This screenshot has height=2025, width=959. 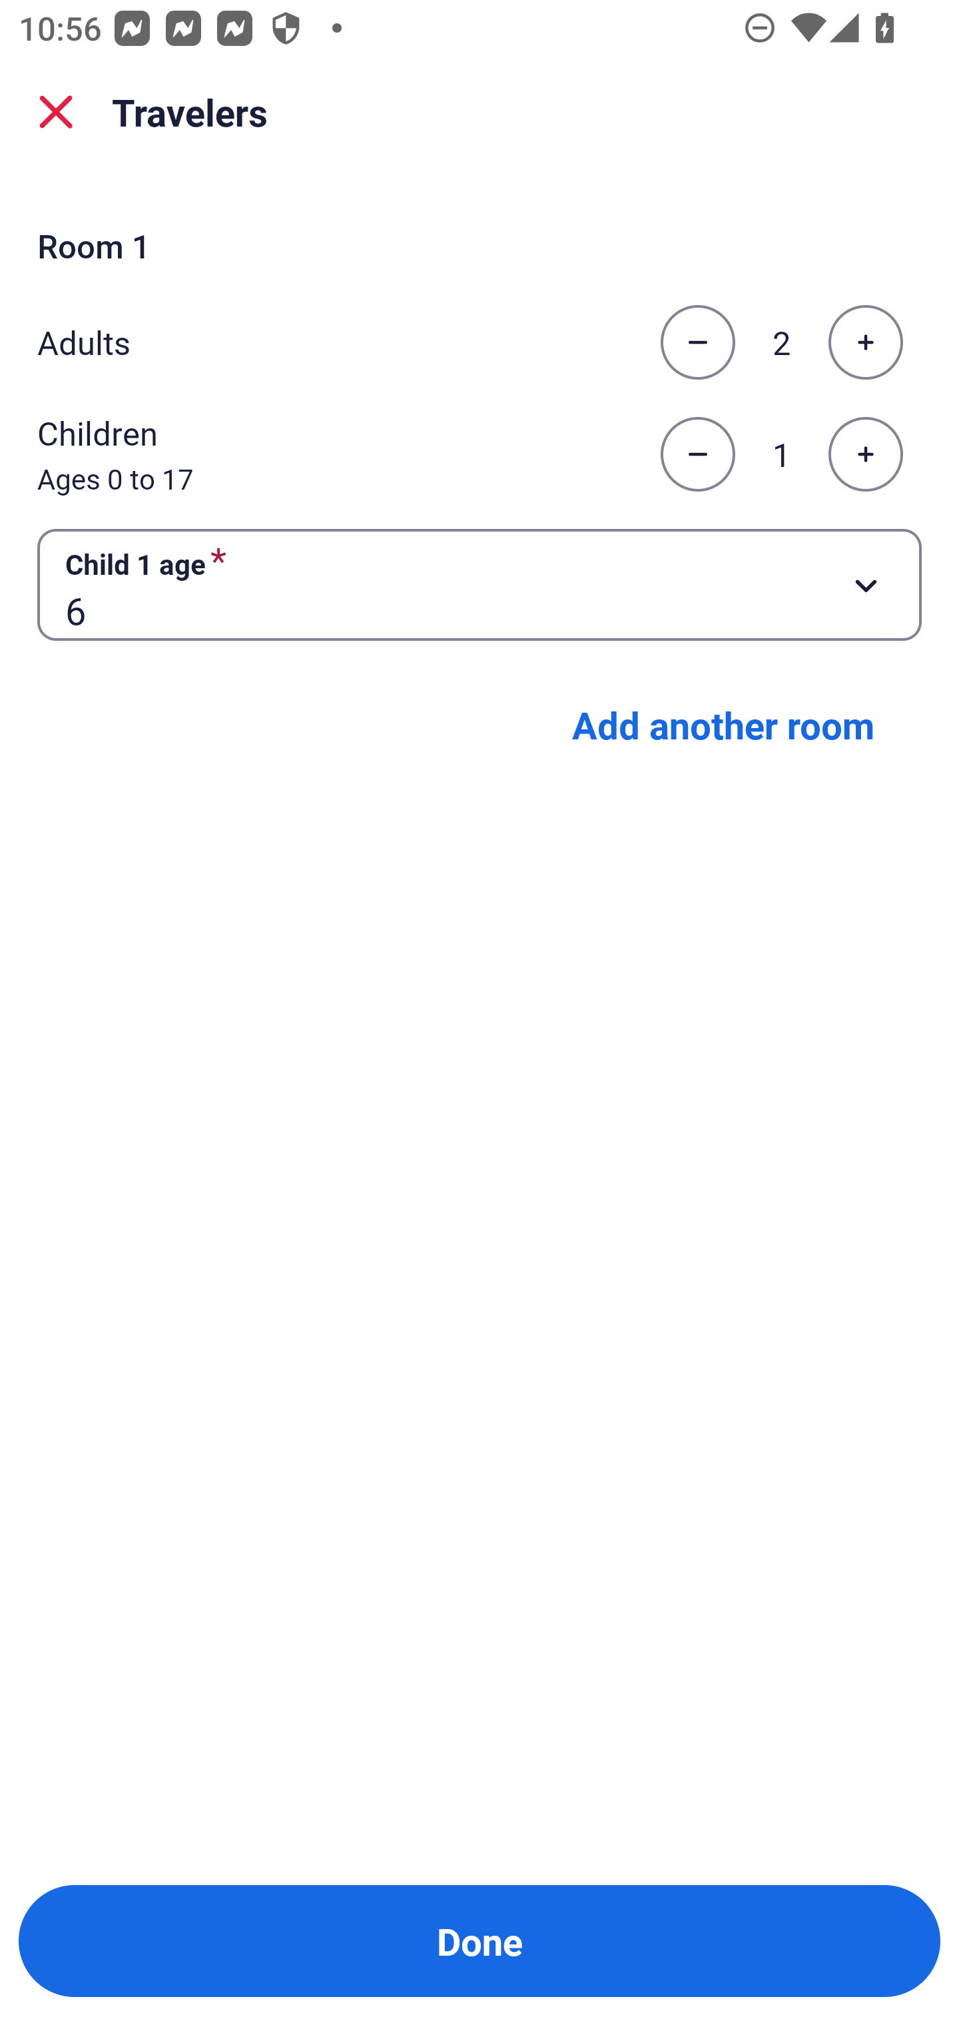 I want to click on Done, so click(x=479, y=1941).